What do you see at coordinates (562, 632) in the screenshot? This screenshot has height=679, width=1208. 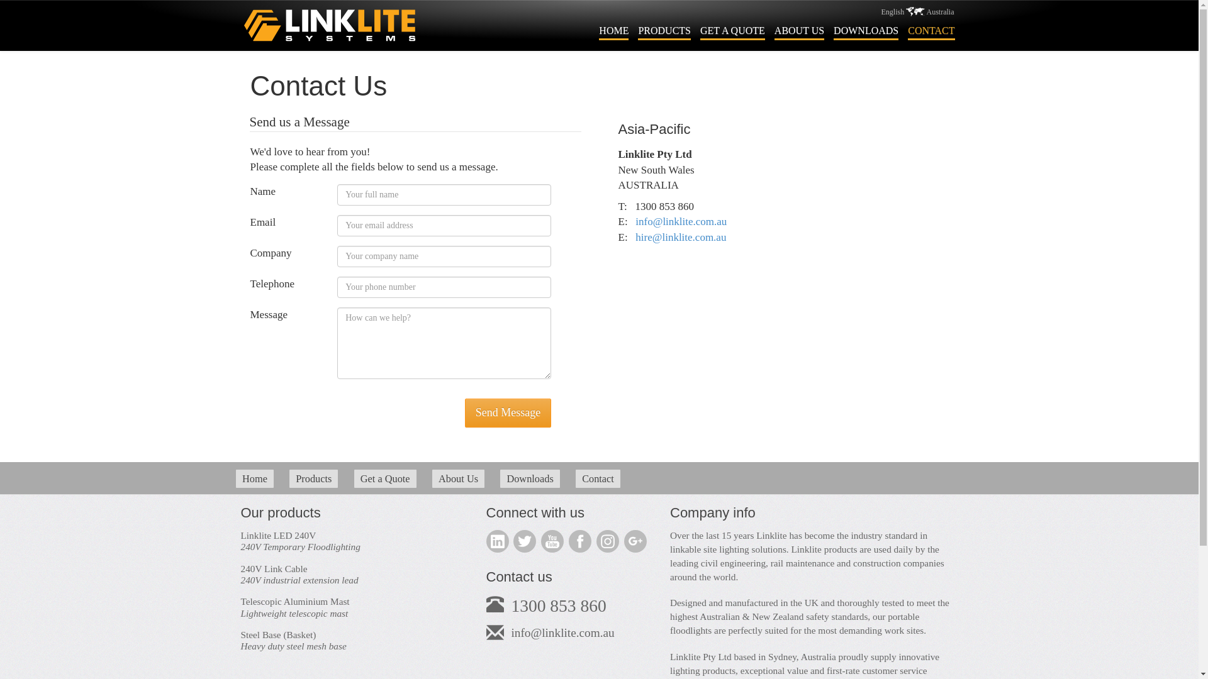 I see `info@linklite.com.au` at bounding box center [562, 632].